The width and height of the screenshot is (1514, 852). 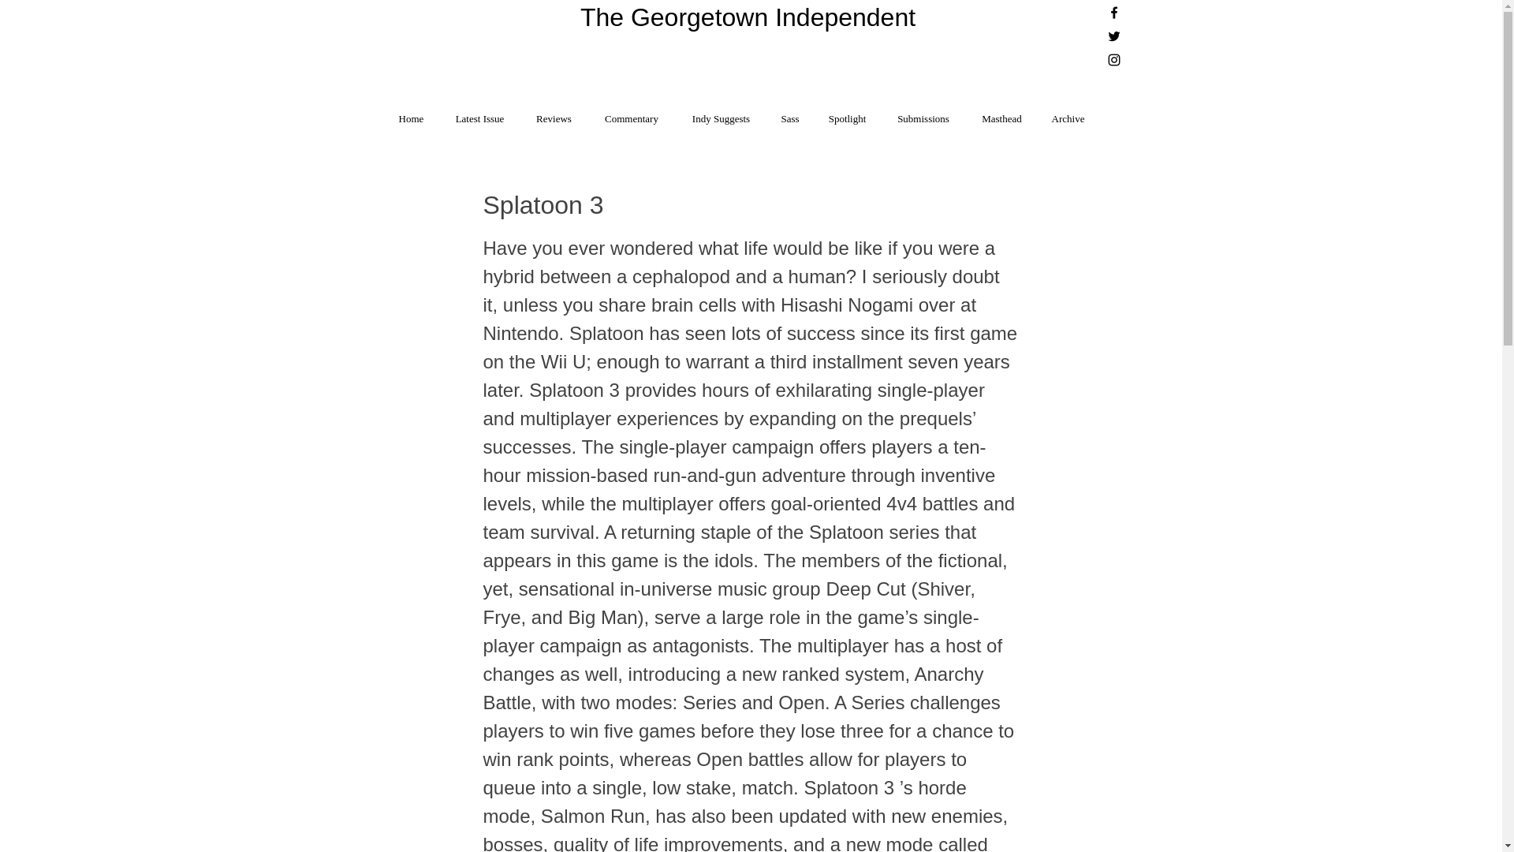 I want to click on Home, so click(x=410, y=111).